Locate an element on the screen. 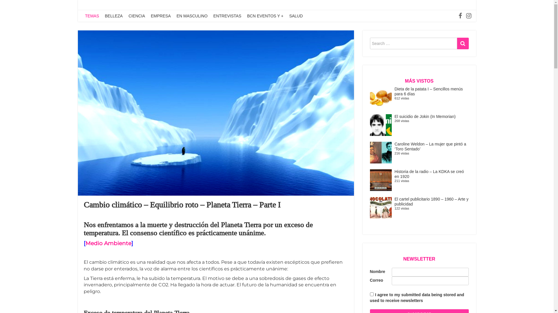 The width and height of the screenshot is (558, 313). ENTREVISTAS is located at coordinates (227, 16).